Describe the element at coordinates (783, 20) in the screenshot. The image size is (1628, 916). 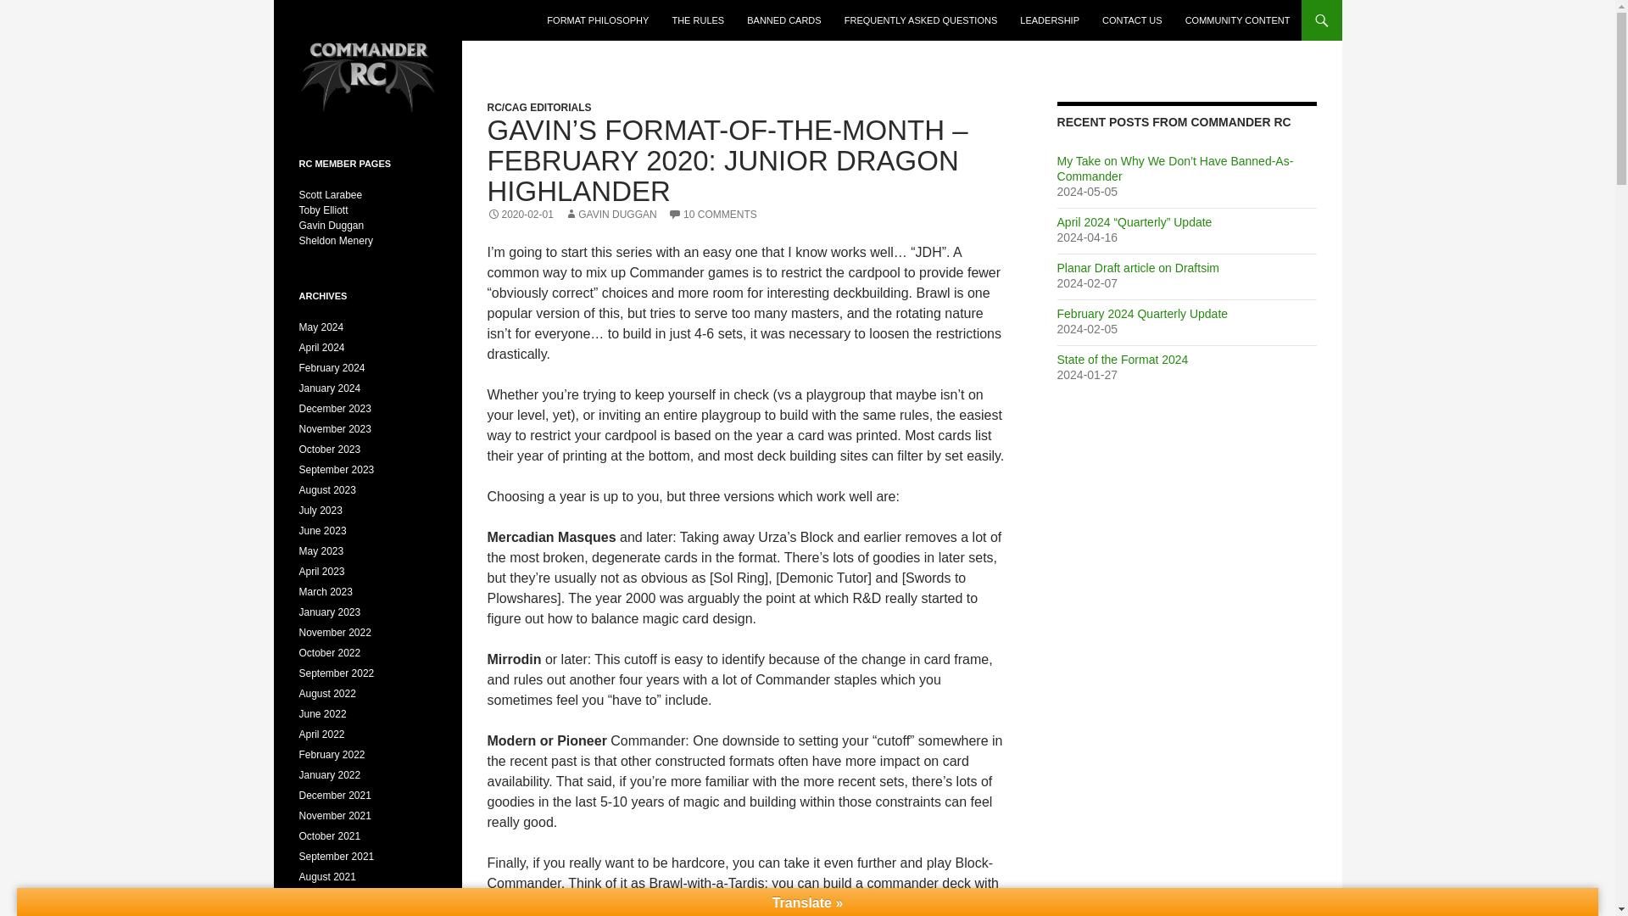
I see `BANNED CARDS` at that location.